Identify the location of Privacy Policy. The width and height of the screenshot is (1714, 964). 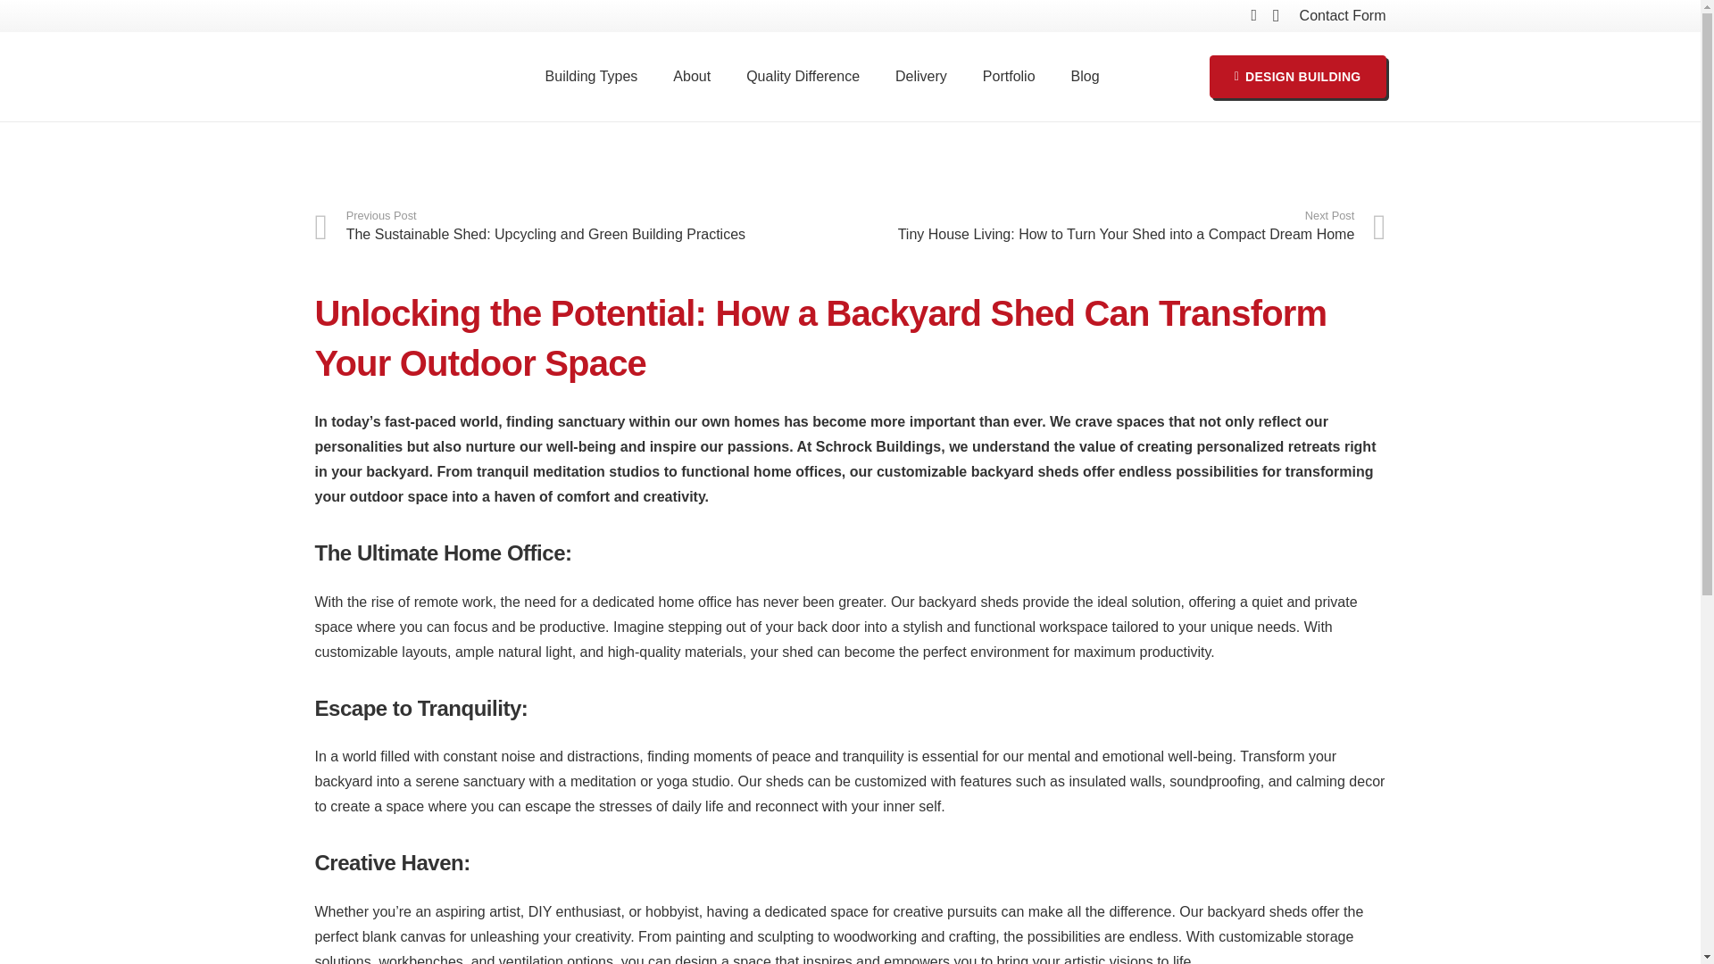
(1107, 735).